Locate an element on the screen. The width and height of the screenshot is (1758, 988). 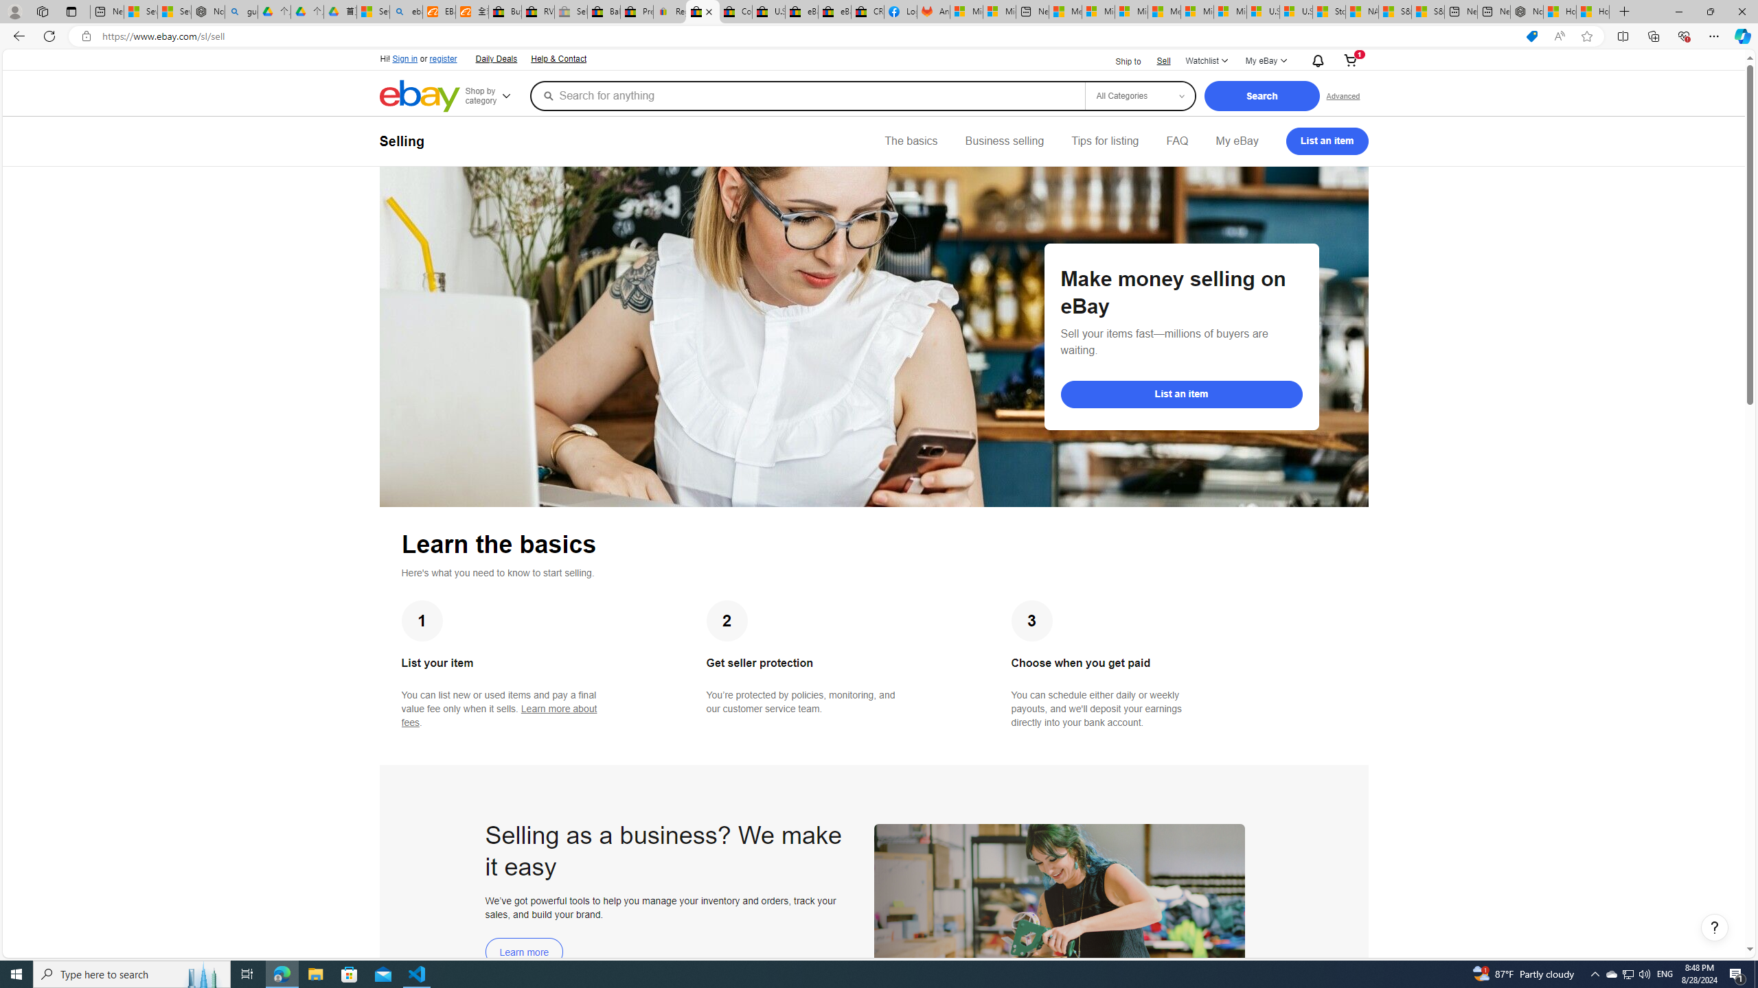
Microsoft account | Home is located at coordinates (1131, 12).